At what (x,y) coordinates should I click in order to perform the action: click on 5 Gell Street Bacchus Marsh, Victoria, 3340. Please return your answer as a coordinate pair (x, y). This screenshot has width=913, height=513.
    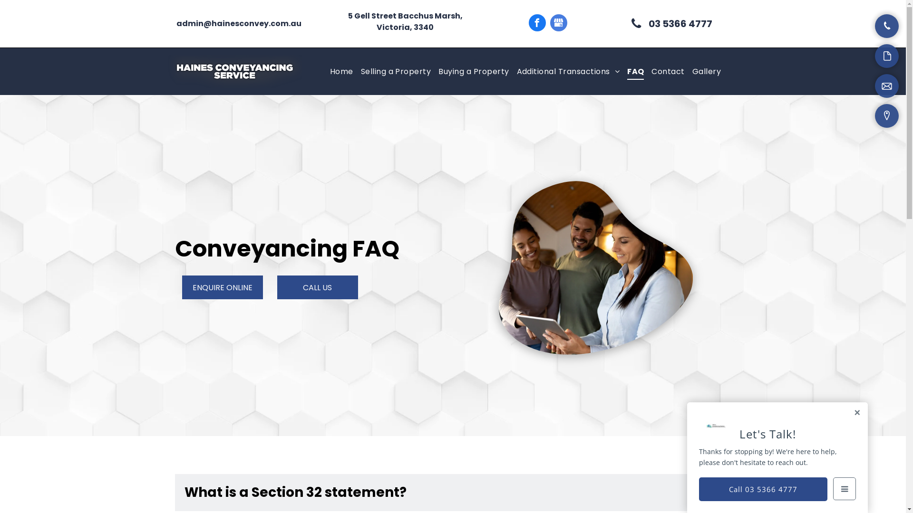
    Looking at the image, I should click on (405, 22).